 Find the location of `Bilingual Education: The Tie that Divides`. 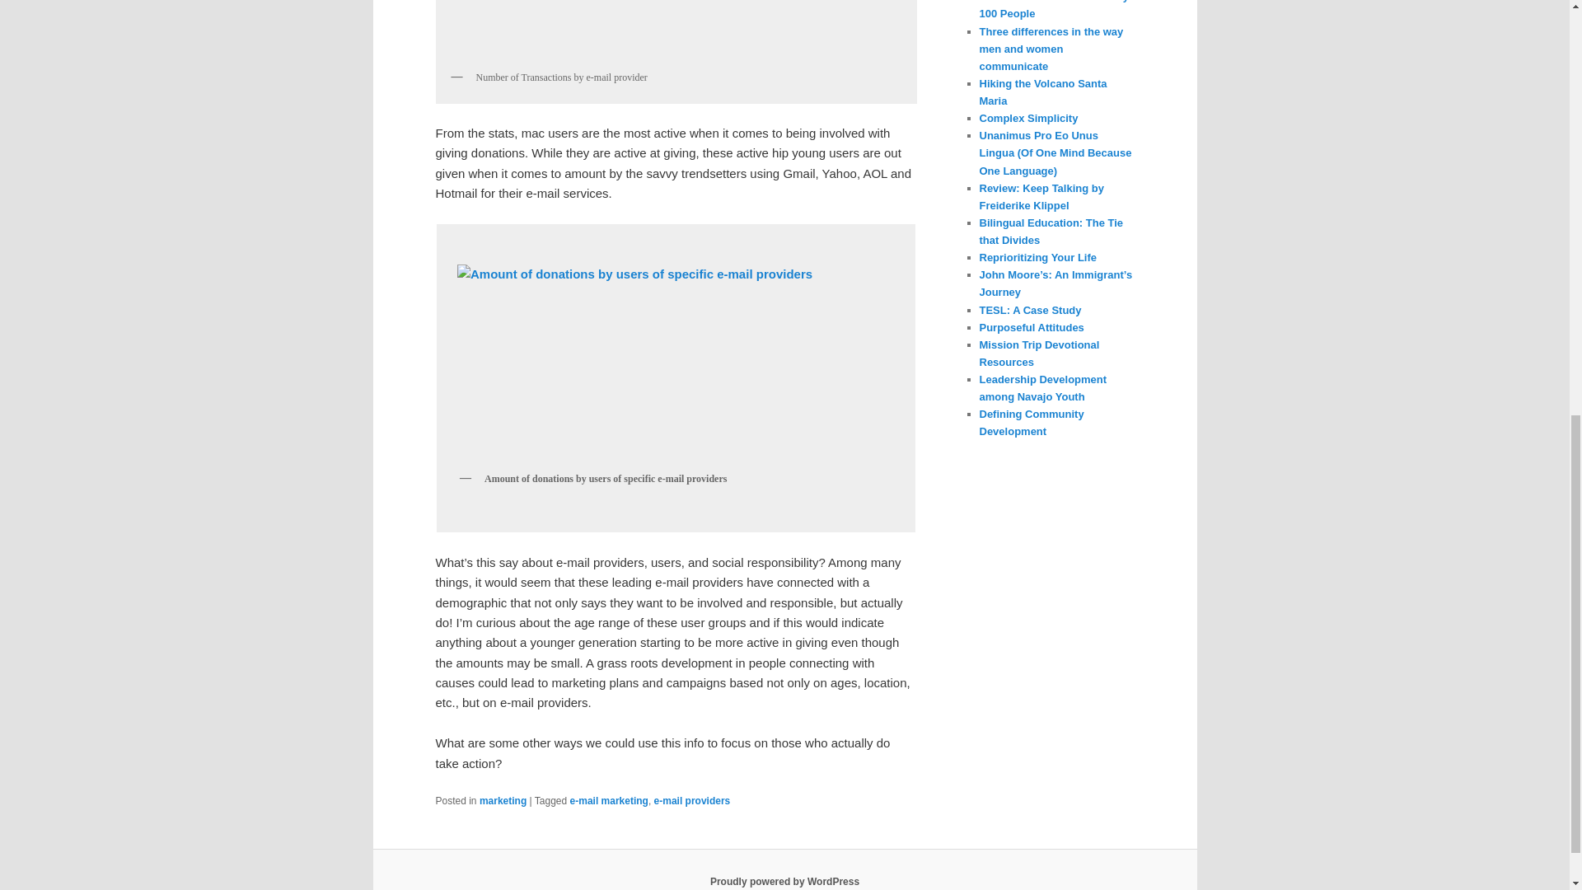

Bilingual Education: The Tie that Divides is located at coordinates (1051, 232).